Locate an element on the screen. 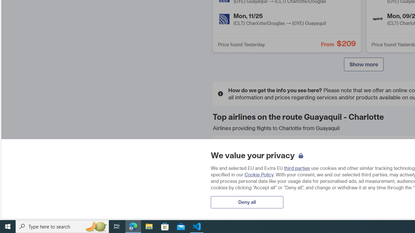 This screenshot has height=233, width=415. LATAM LATAM is located at coordinates (363, 174).